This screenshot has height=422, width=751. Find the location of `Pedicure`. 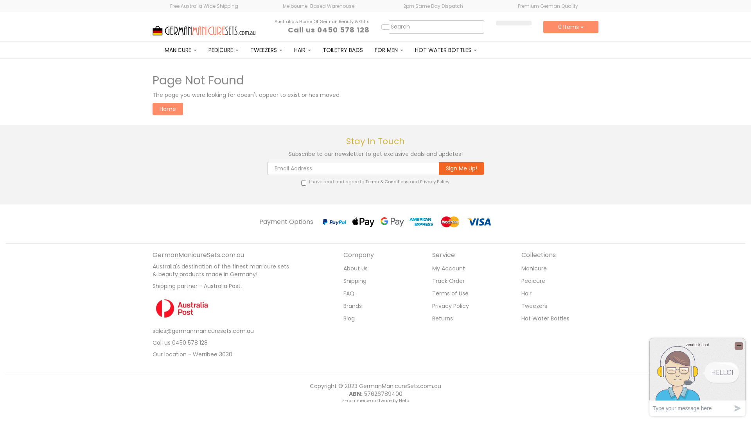

Pedicure is located at coordinates (557, 281).